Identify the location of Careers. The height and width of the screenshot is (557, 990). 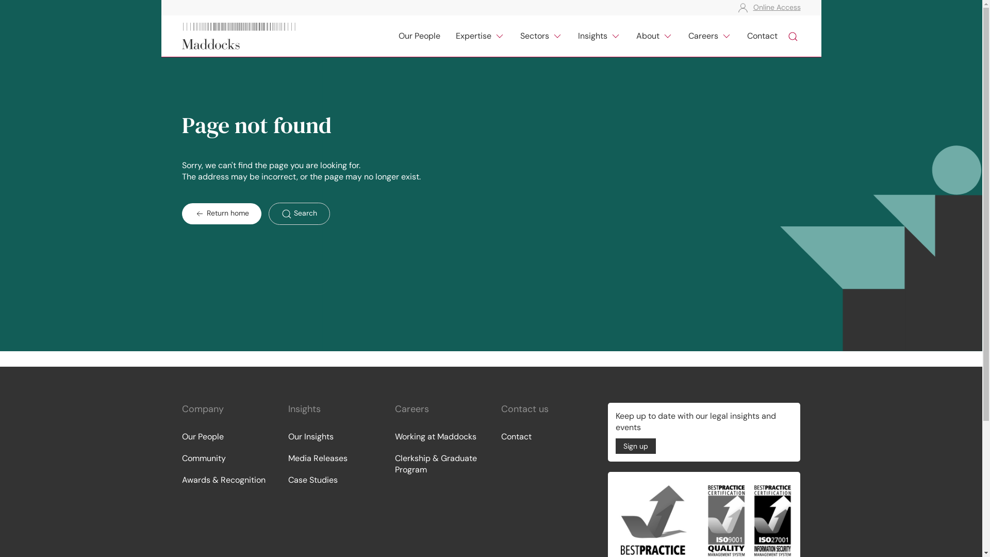
(710, 36).